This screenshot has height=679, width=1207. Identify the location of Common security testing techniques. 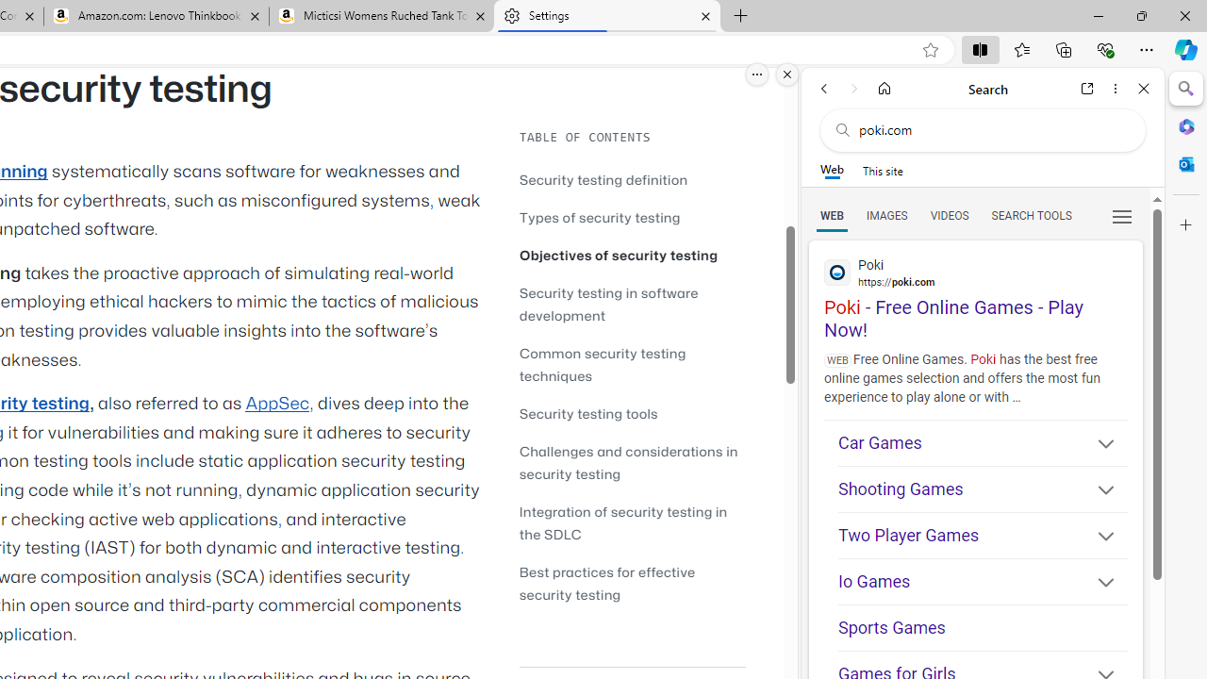
(632, 364).